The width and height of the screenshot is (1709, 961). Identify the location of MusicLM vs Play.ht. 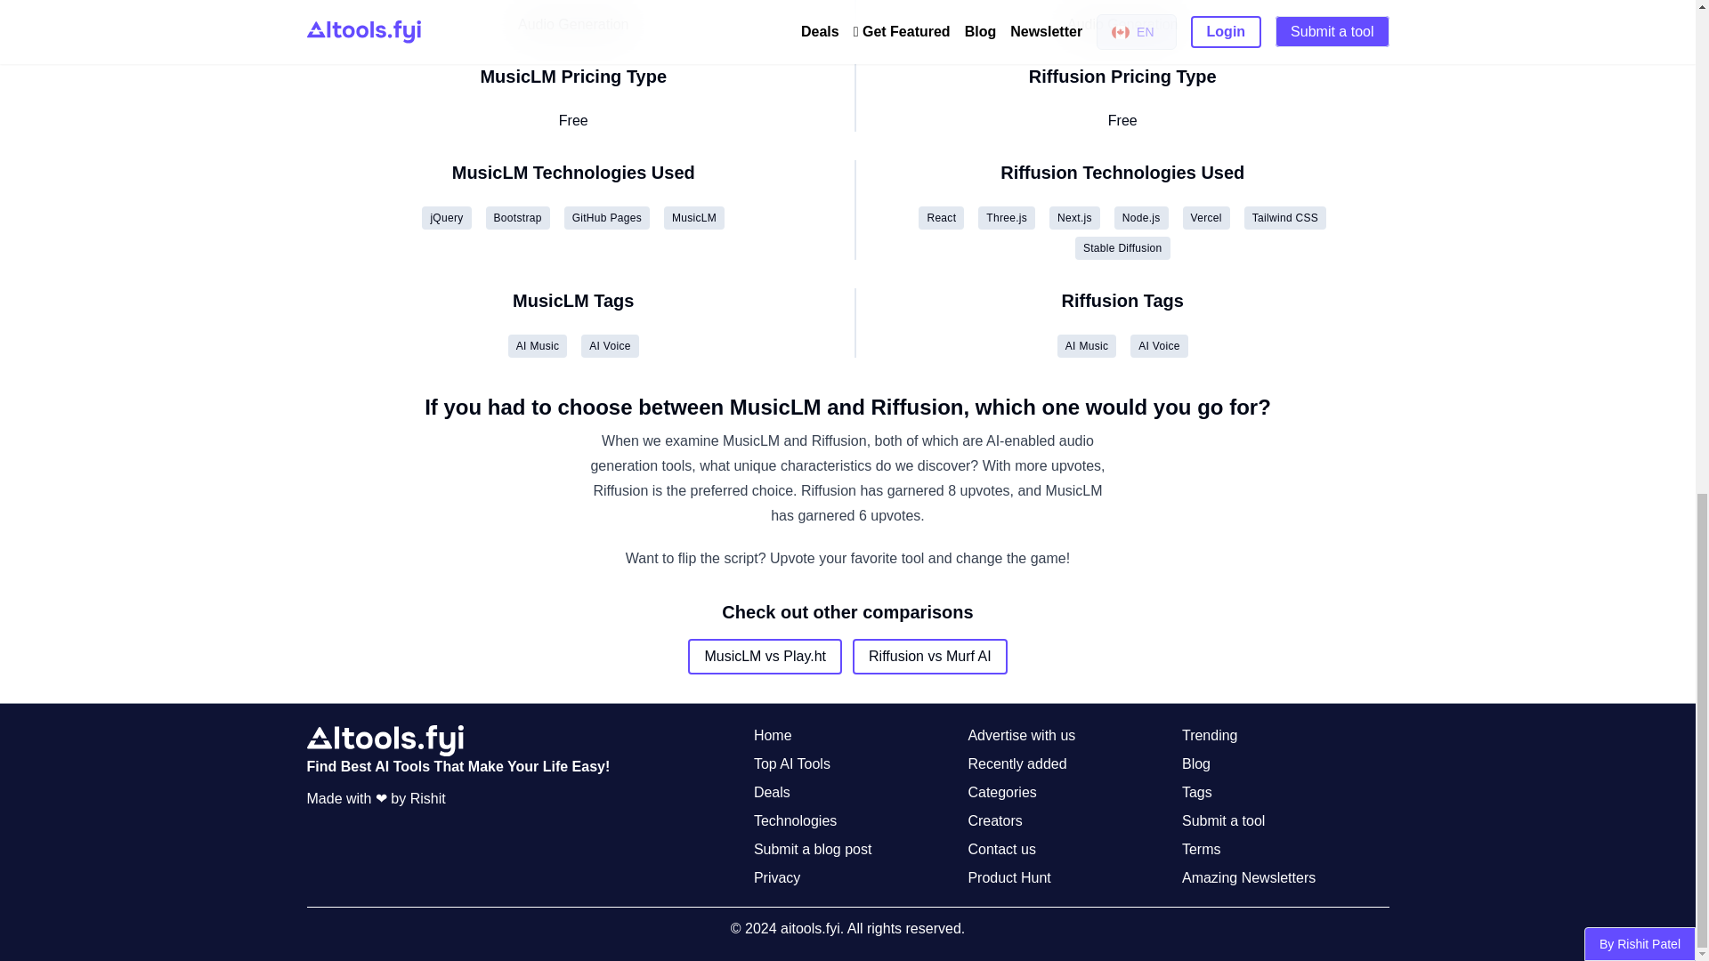
(765, 657).